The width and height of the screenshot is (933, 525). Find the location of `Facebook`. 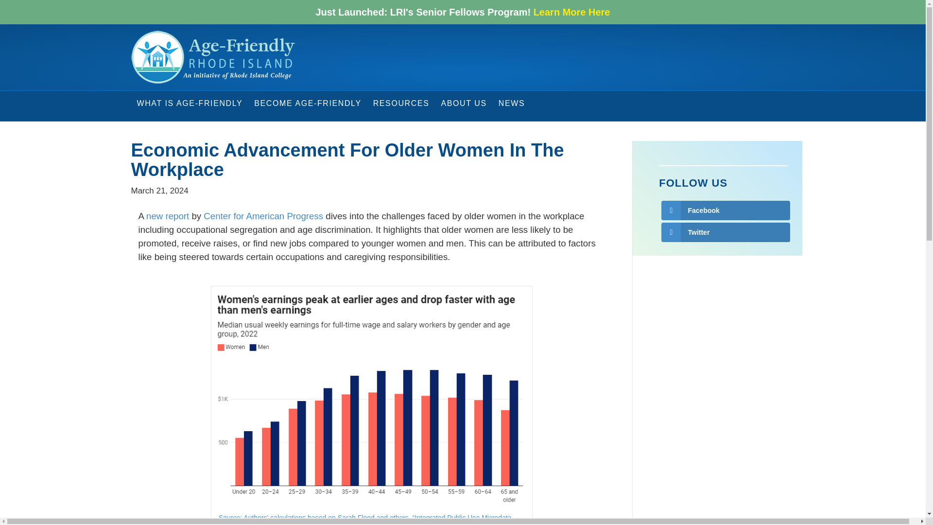

Facebook is located at coordinates (726, 210).